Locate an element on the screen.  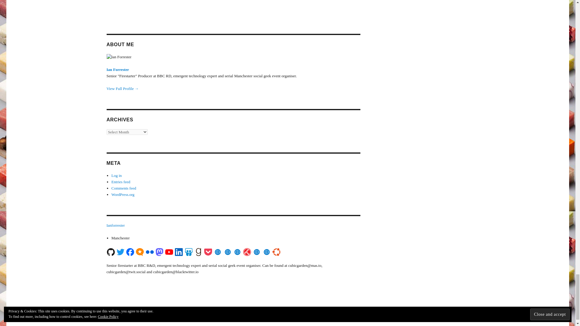
LinkedIn is located at coordinates (179, 252).